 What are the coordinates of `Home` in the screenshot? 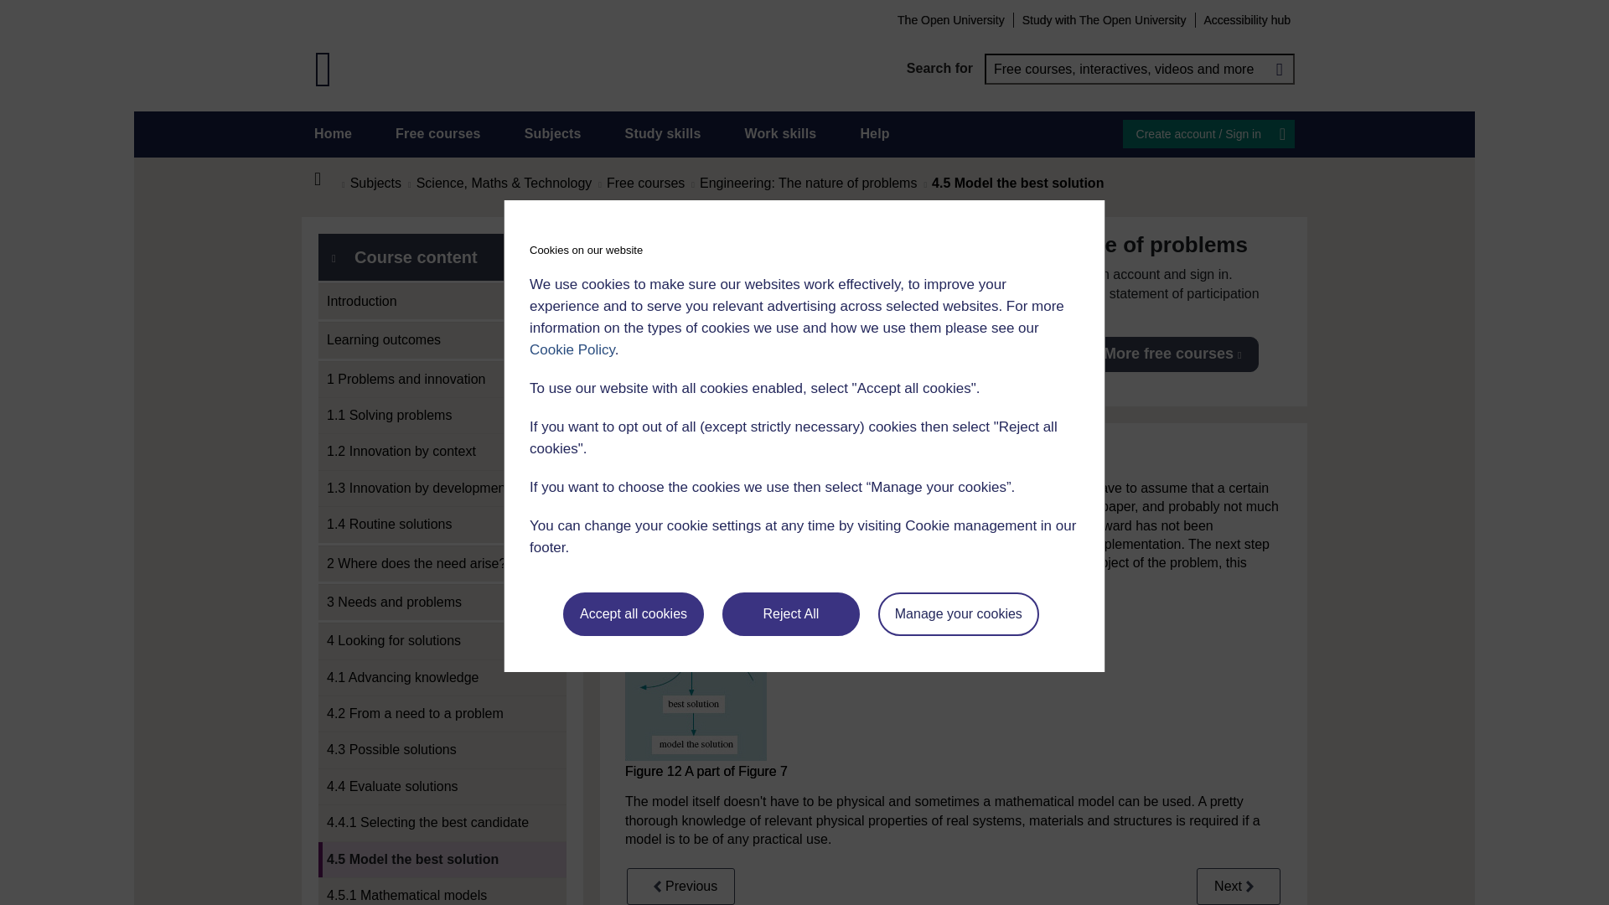 It's located at (333, 134).